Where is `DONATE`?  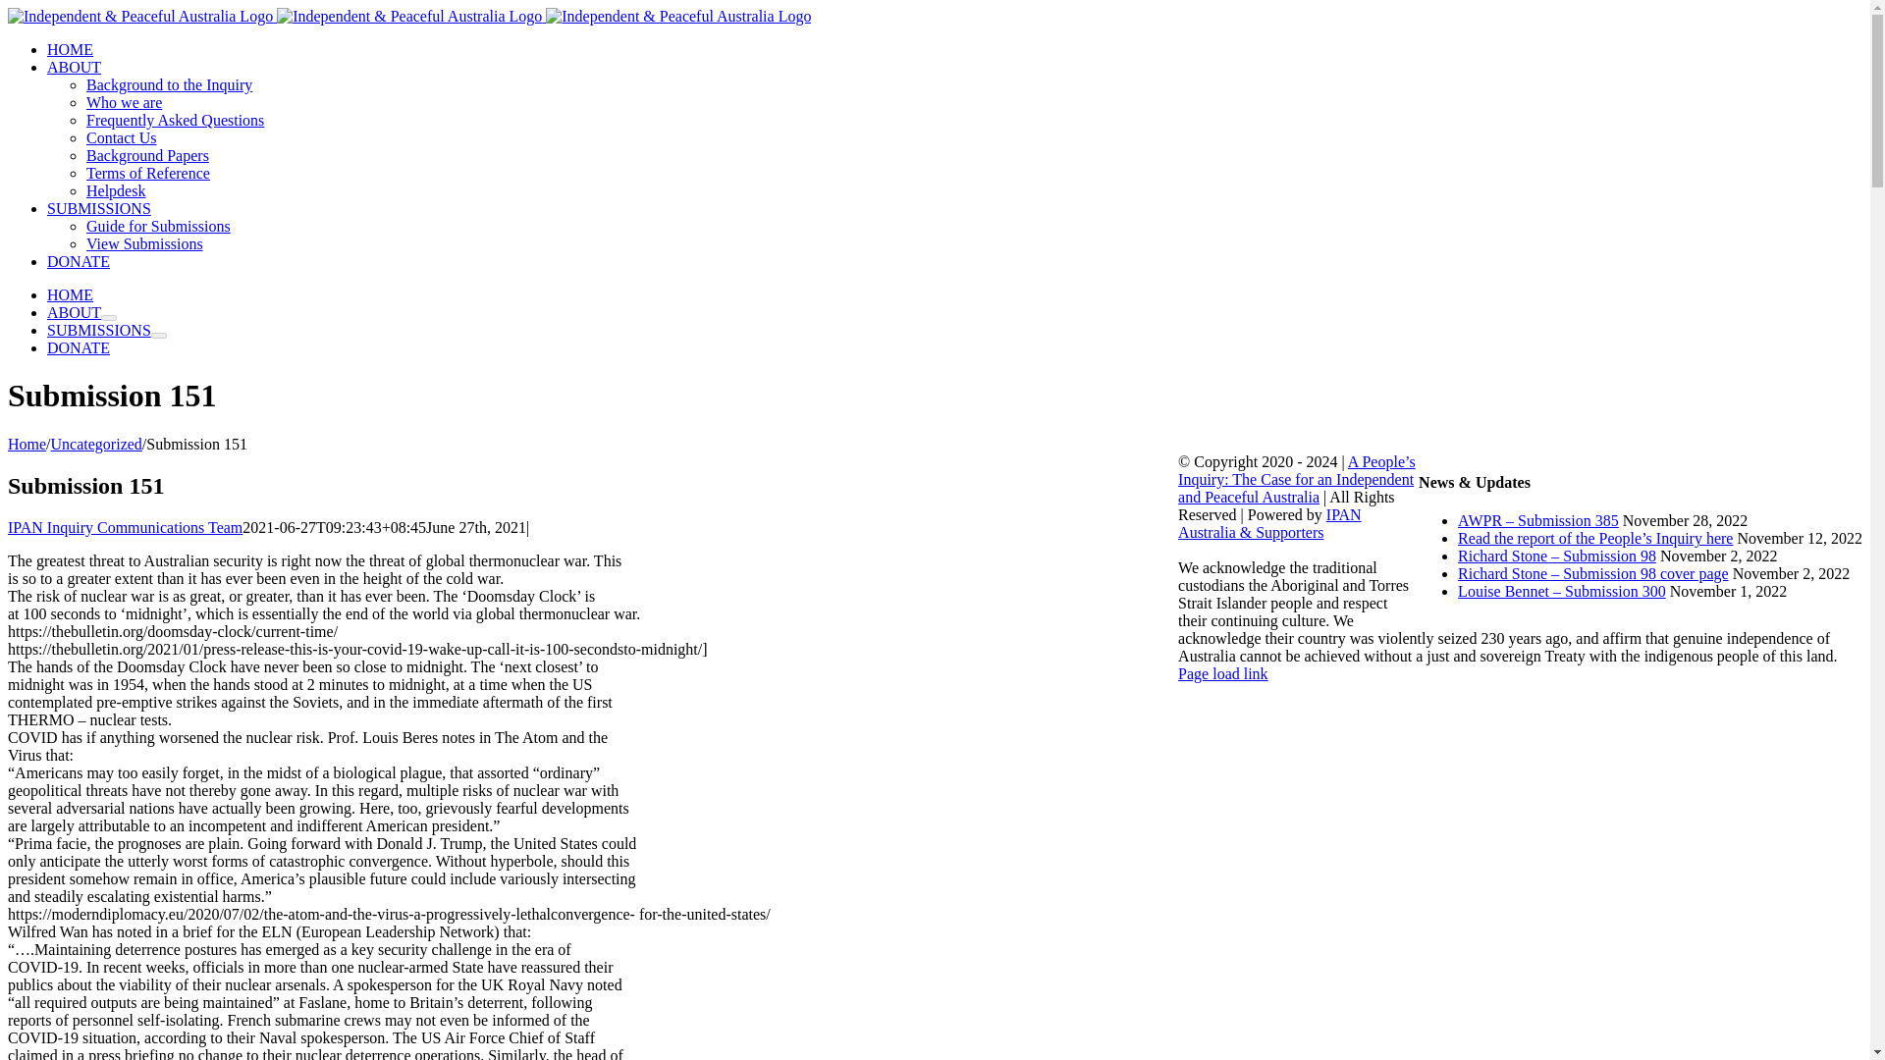
DONATE is located at coordinates (79, 261).